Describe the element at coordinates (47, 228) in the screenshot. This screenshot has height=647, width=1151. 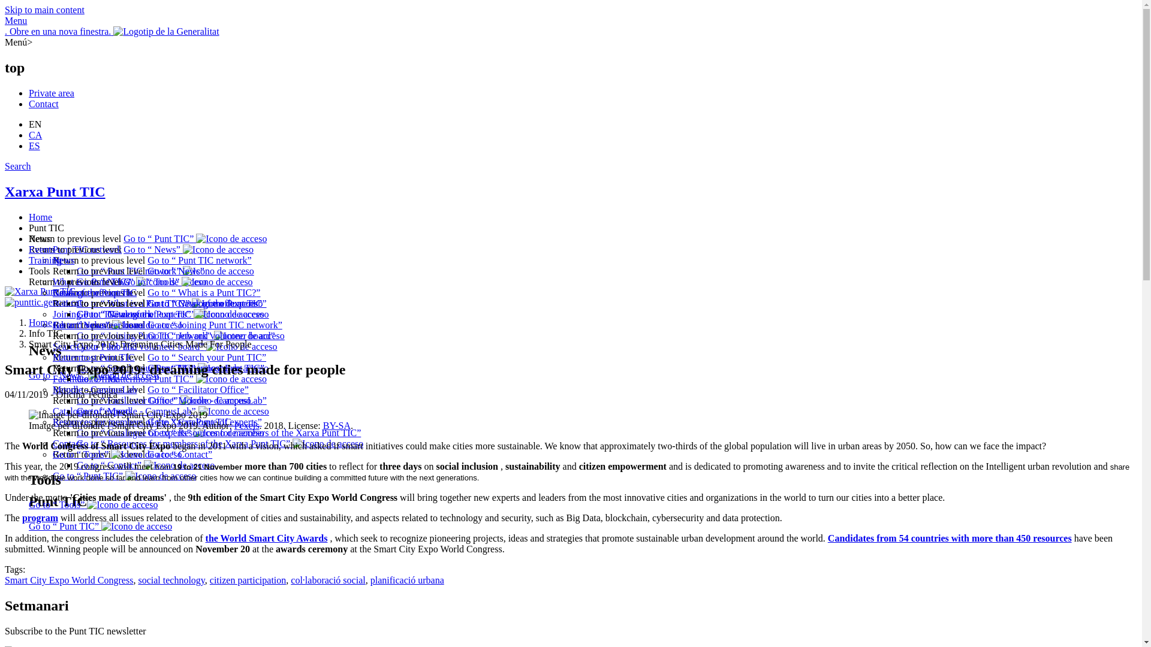
I see `Punt TIC` at that location.